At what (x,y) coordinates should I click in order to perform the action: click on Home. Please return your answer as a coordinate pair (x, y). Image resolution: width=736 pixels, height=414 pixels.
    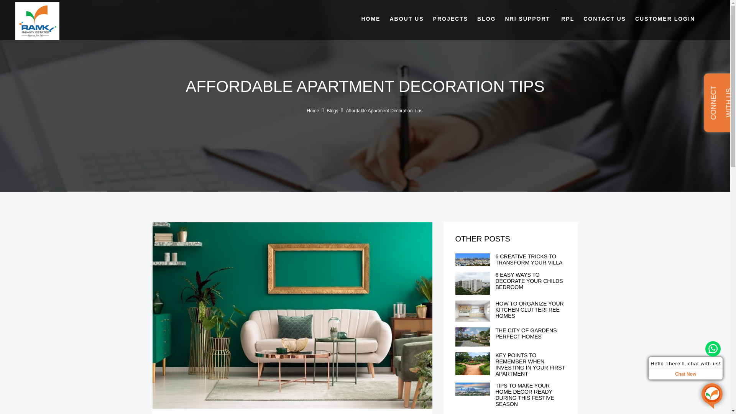
    Looking at the image, I should click on (313, 110).